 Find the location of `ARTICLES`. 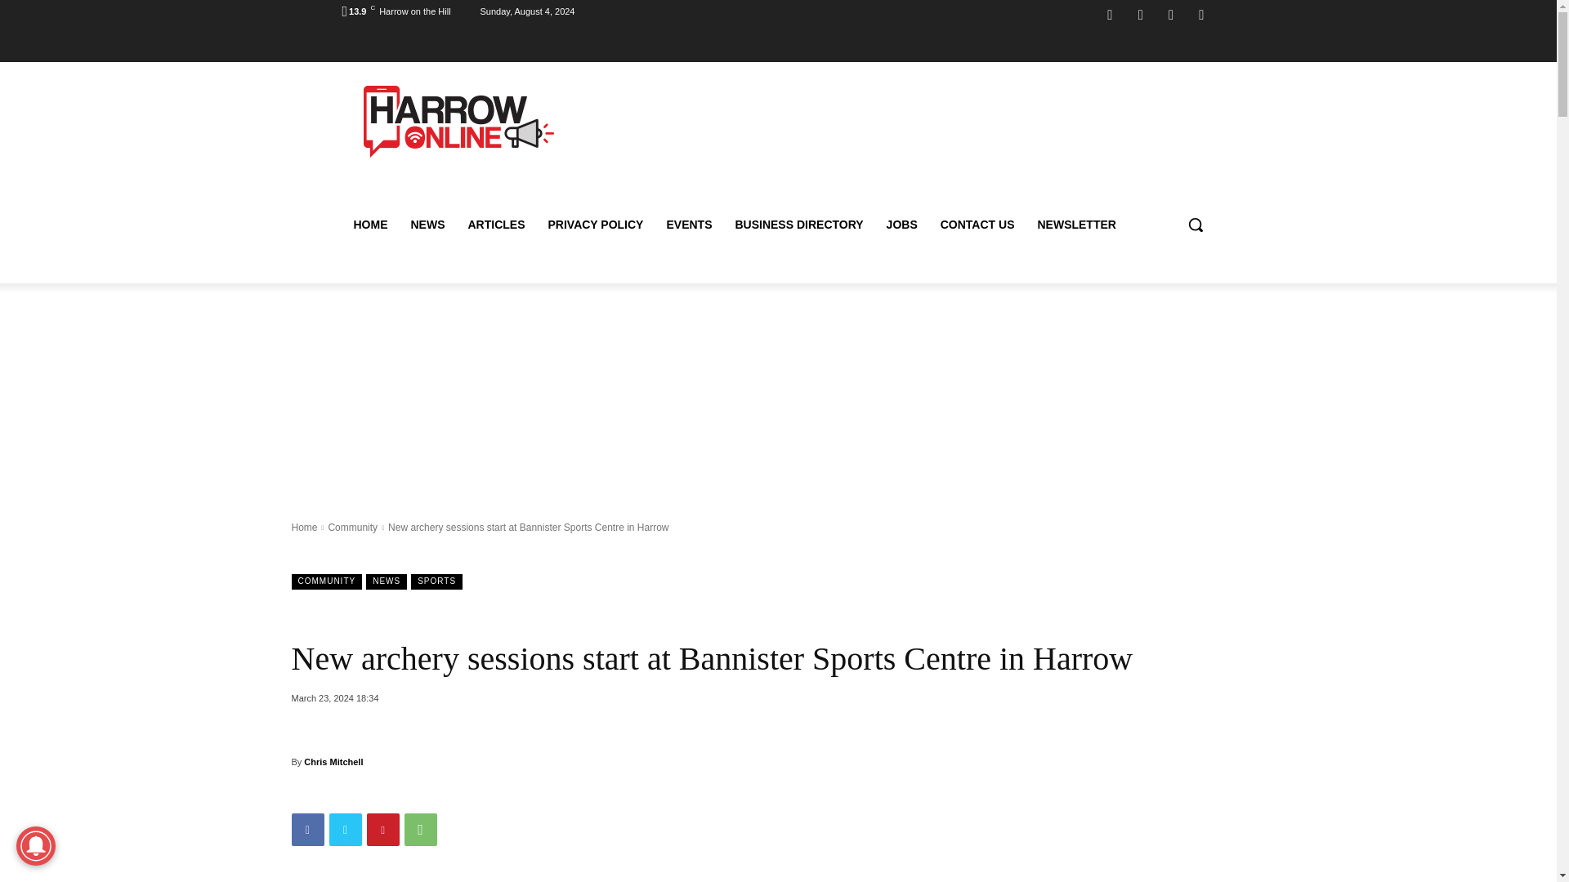

ARTICLES is located at coordinates (496, 224).